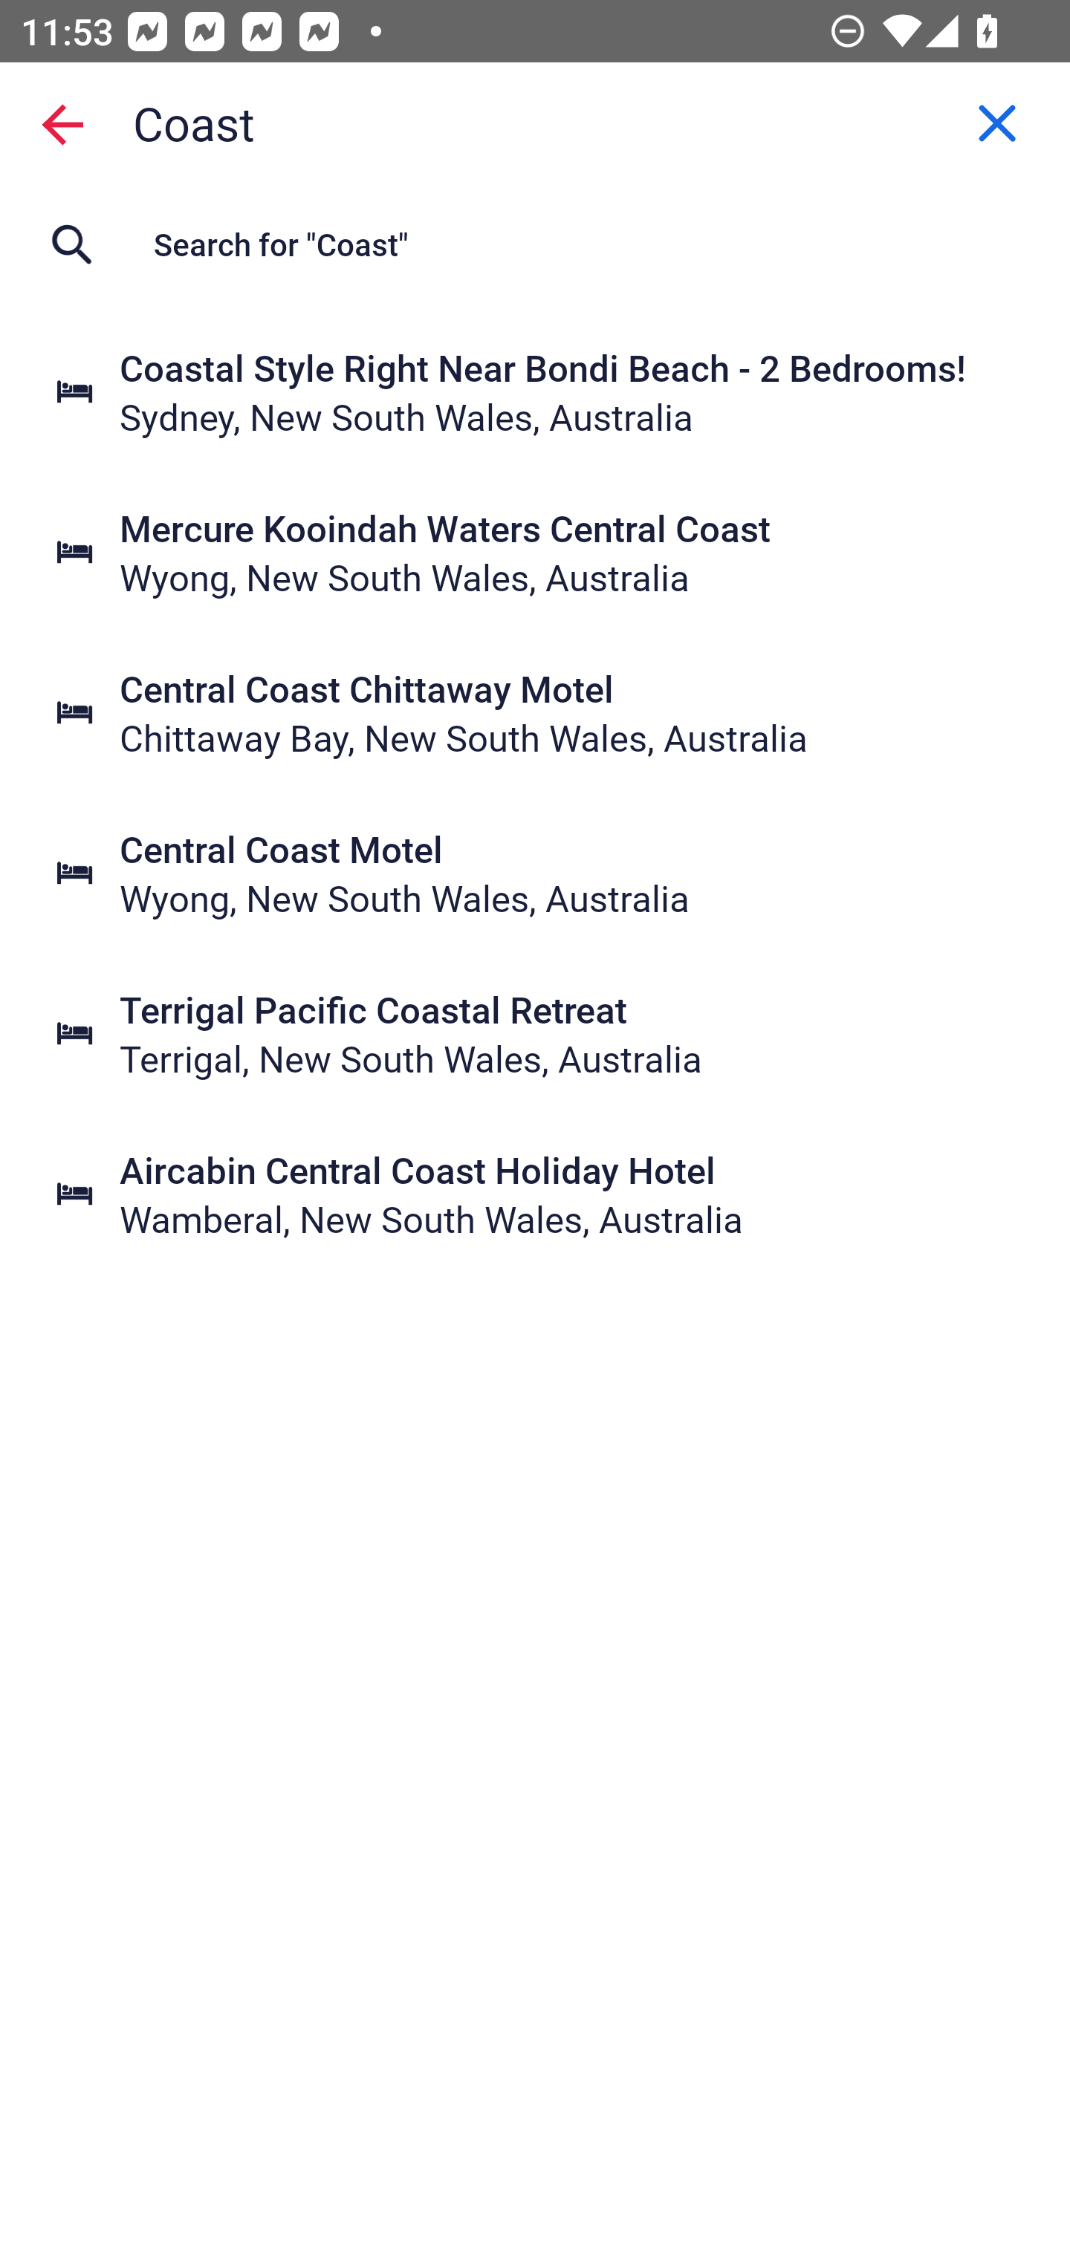  I want to click on Property name, Coast, so click(535, 123).